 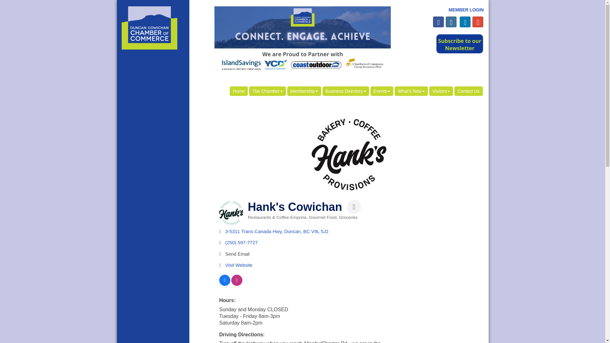 I want to click on Icon Link, so click(x=465, y=22).